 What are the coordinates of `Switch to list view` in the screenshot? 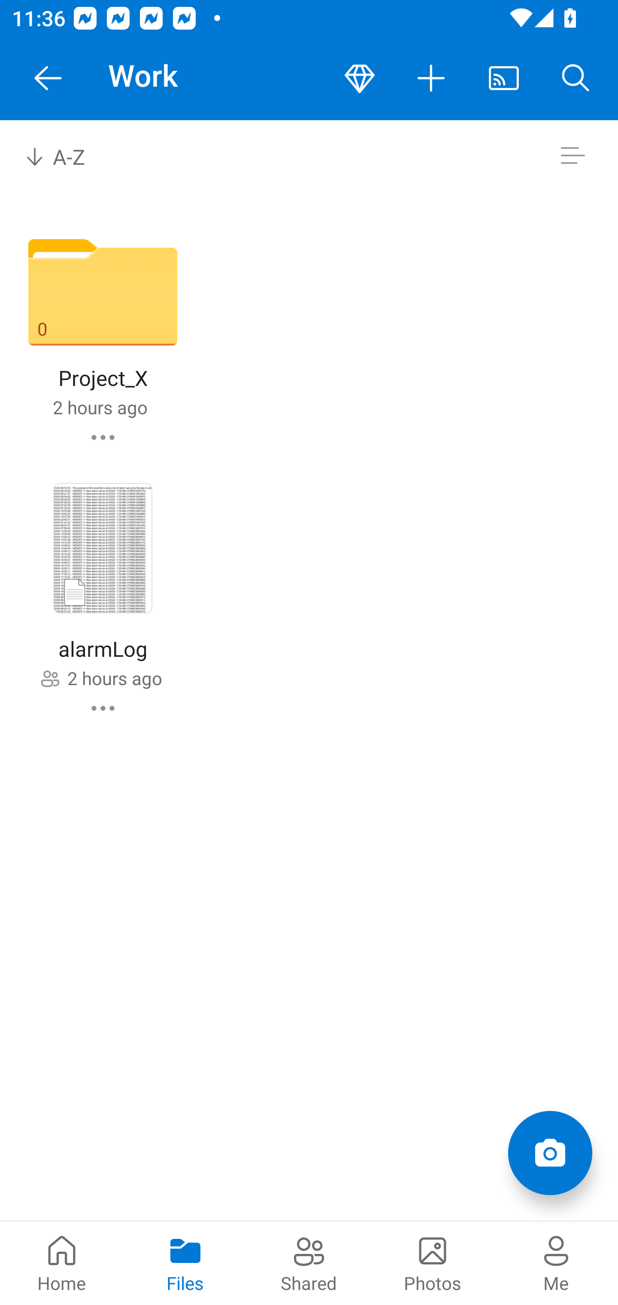 It's located at (573, 155).